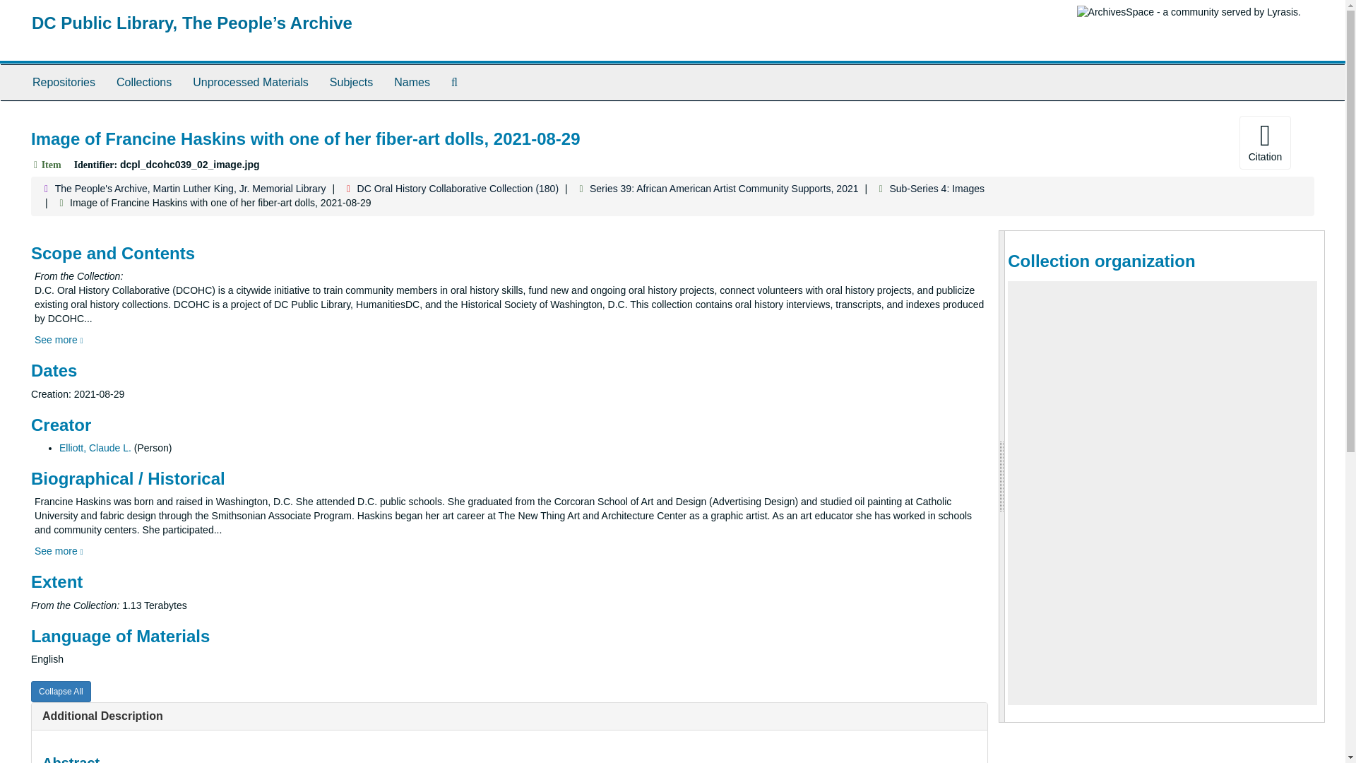 Image resolution: width=1356 pixels, height=763 pixels. Describe the element at coordinates (59, 551) in the screenshot. I see `See more` at that location.